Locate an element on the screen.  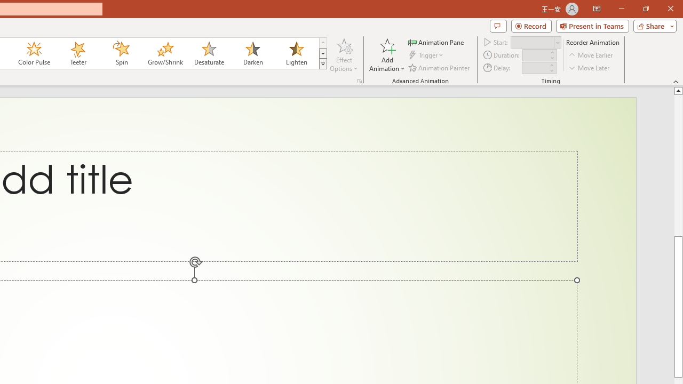
Move Earlier is located at coordinates (591, 55).